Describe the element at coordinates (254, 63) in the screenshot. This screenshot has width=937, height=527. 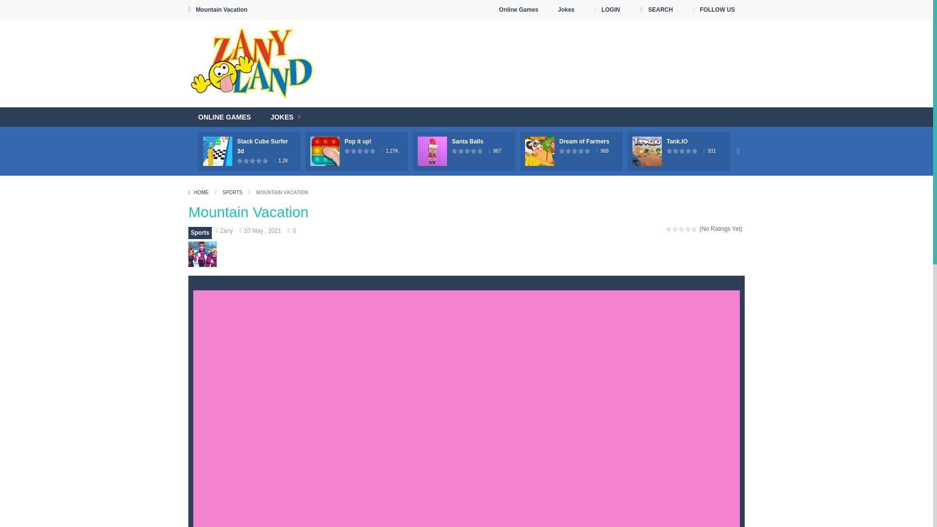
I see `Play Free Games at ZanyLand` at that location.